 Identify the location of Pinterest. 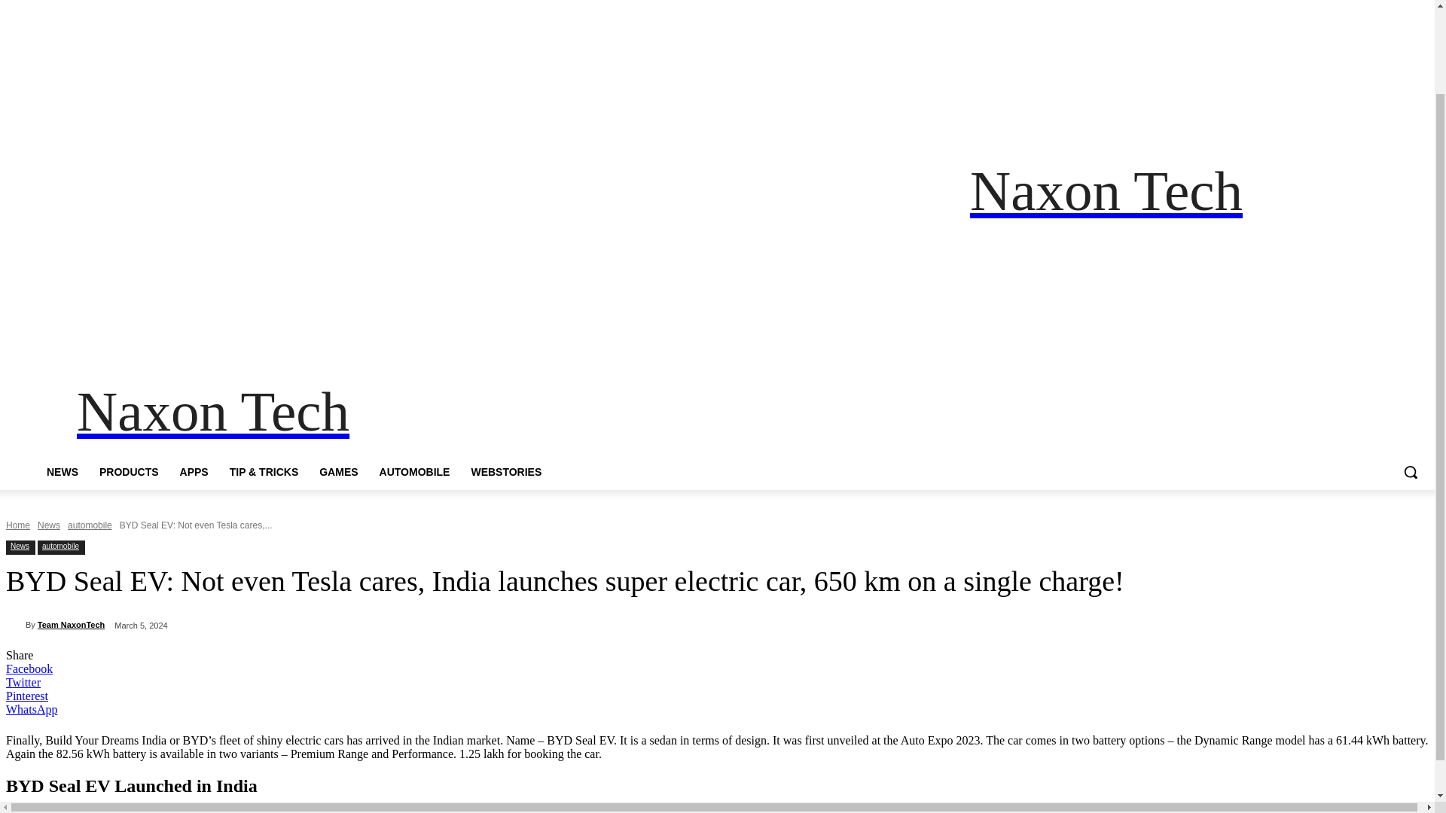
(1338, 345).